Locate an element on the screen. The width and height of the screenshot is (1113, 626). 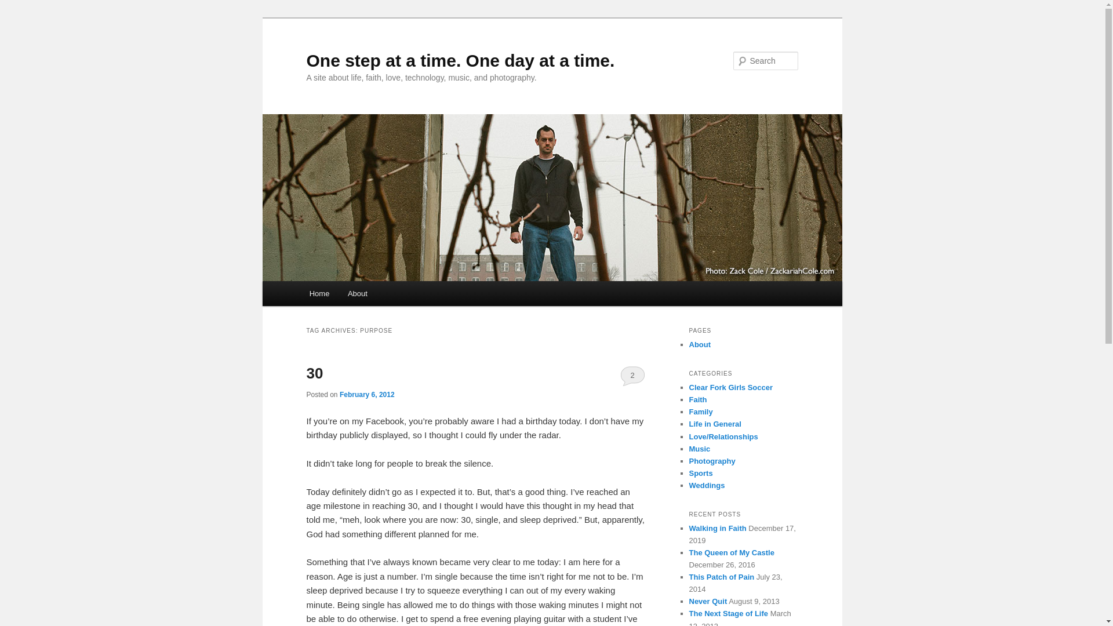
The Queen of My Castle is located at coordinates (731, 553).